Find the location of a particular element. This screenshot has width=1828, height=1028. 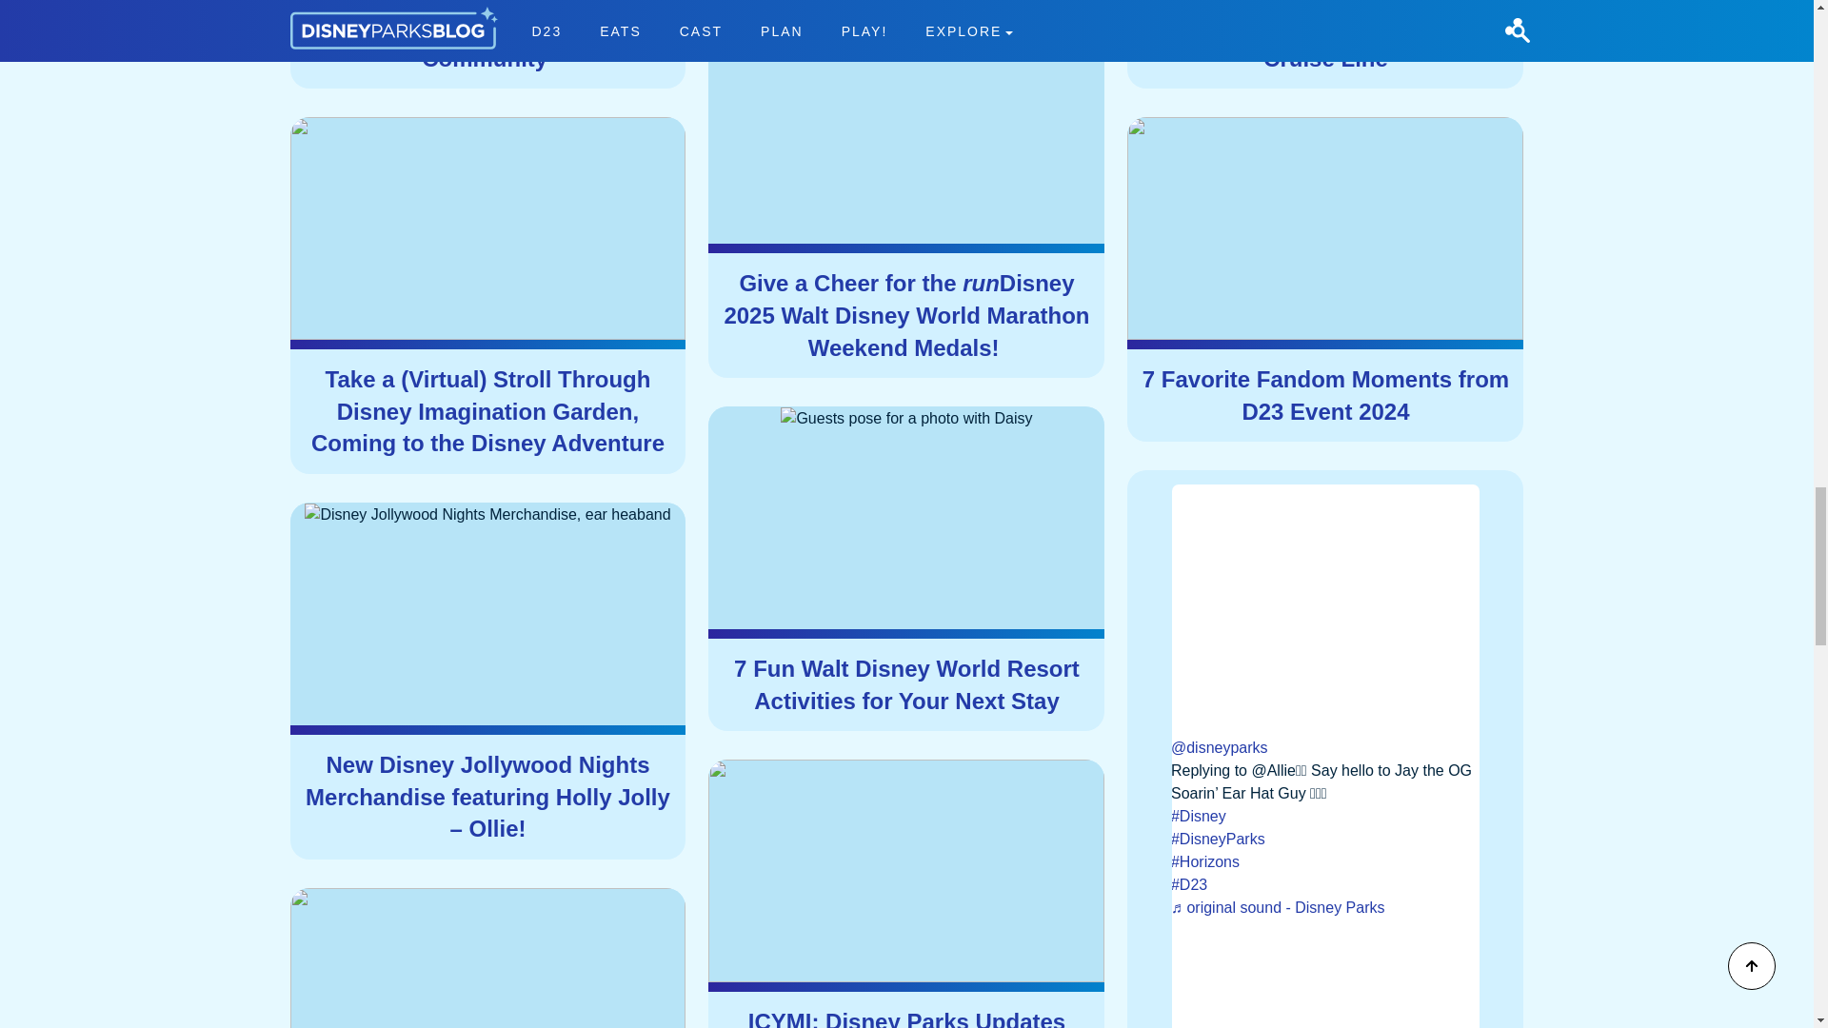

d23 is located at coordinates (1325, 885).